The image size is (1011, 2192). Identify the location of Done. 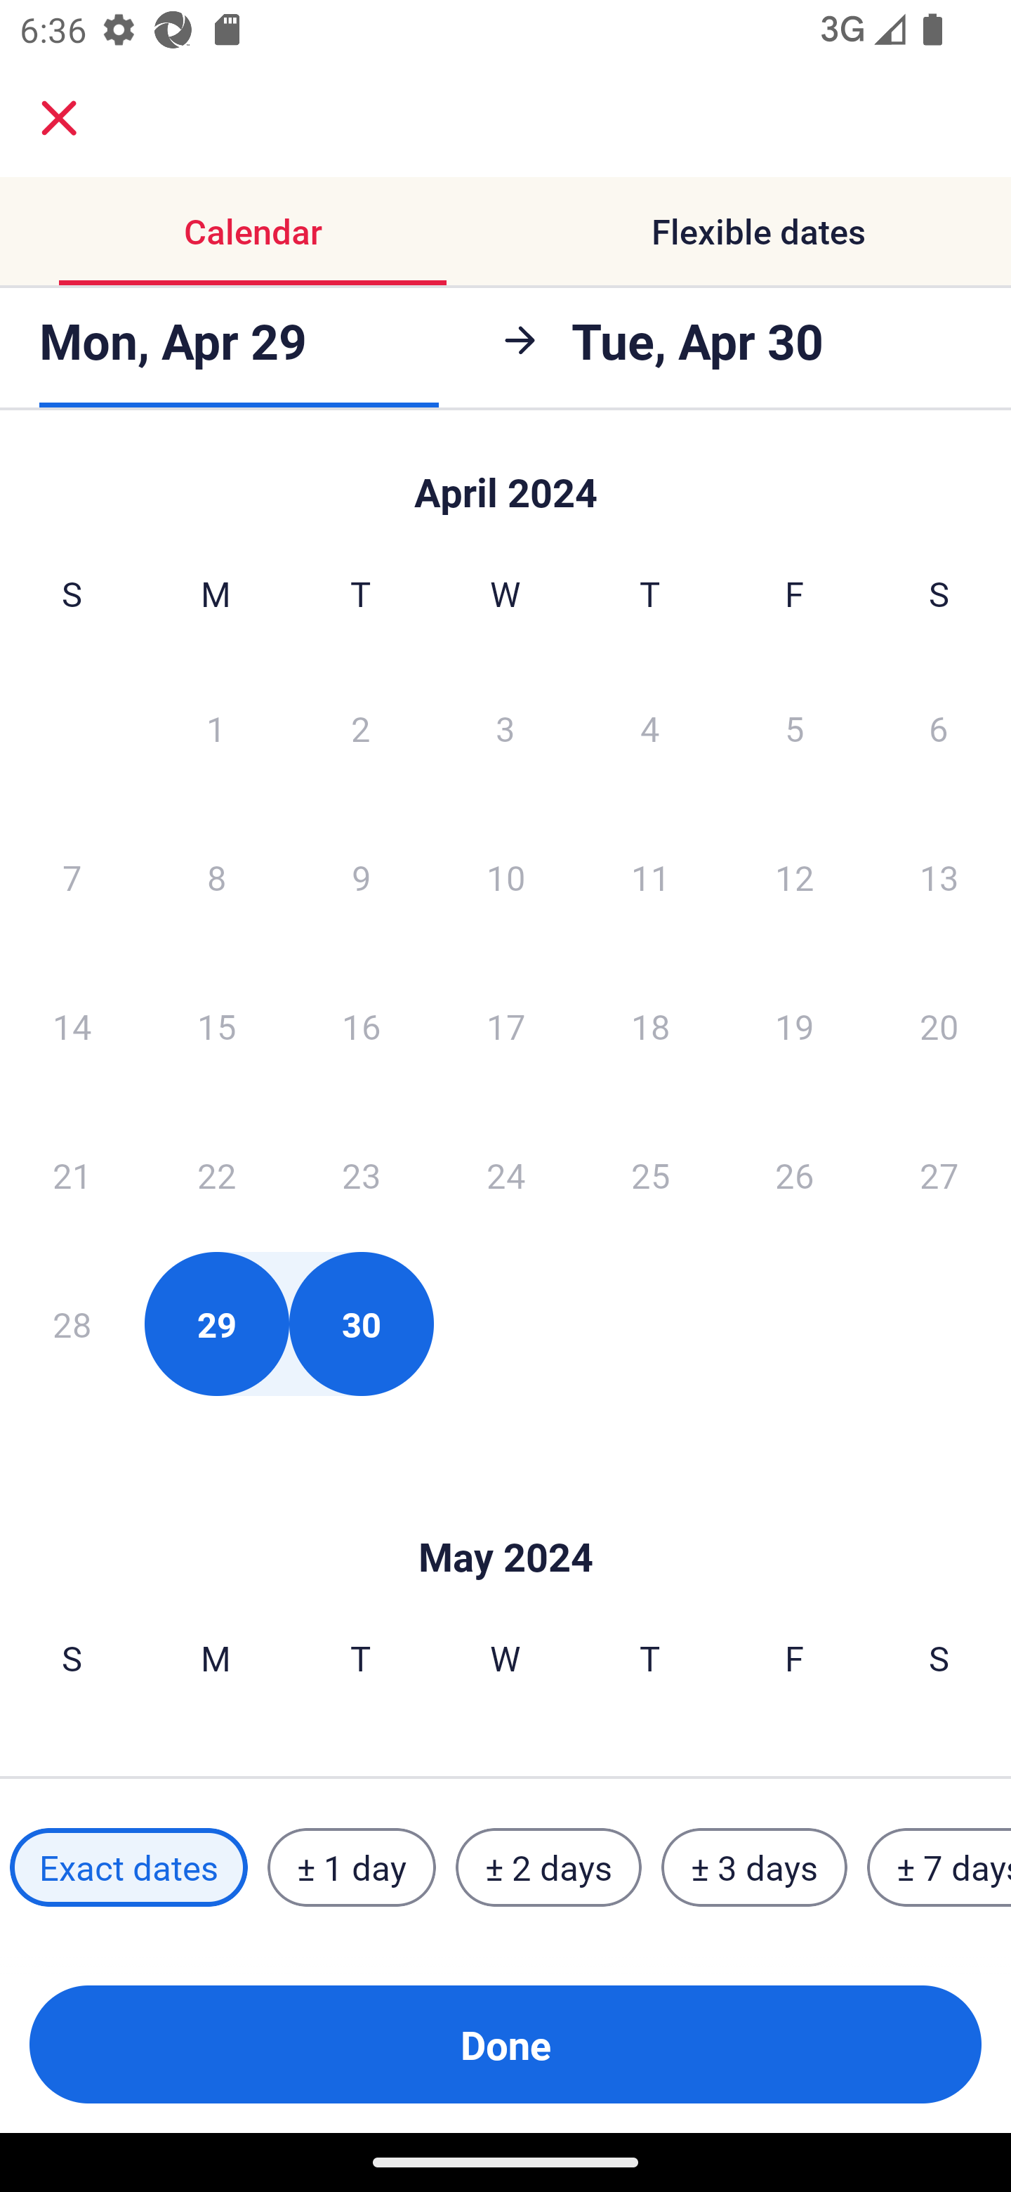
(505, 2044).